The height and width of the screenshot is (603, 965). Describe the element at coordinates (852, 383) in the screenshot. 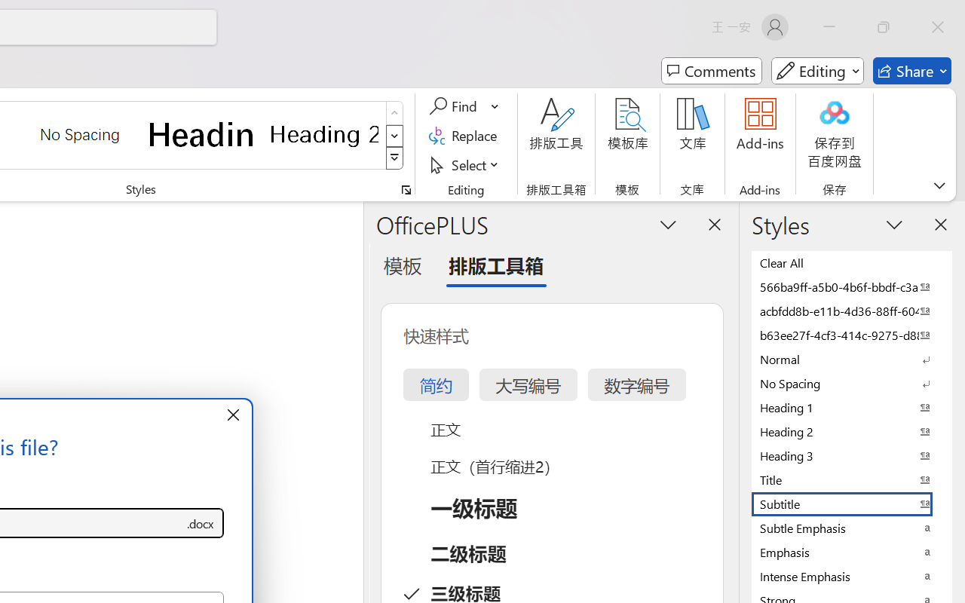

I see `No Spacing` at that location.